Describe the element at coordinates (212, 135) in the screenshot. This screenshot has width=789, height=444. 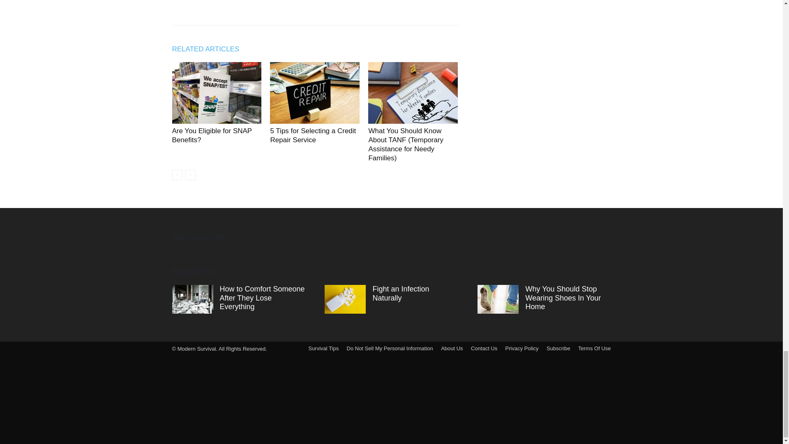
I see `Are You Eligible for SNAP Benefits?` at that location.